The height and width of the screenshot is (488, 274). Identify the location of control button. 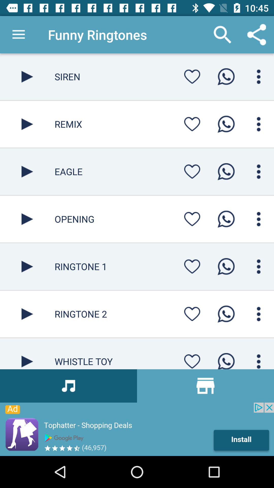
(259, 172).